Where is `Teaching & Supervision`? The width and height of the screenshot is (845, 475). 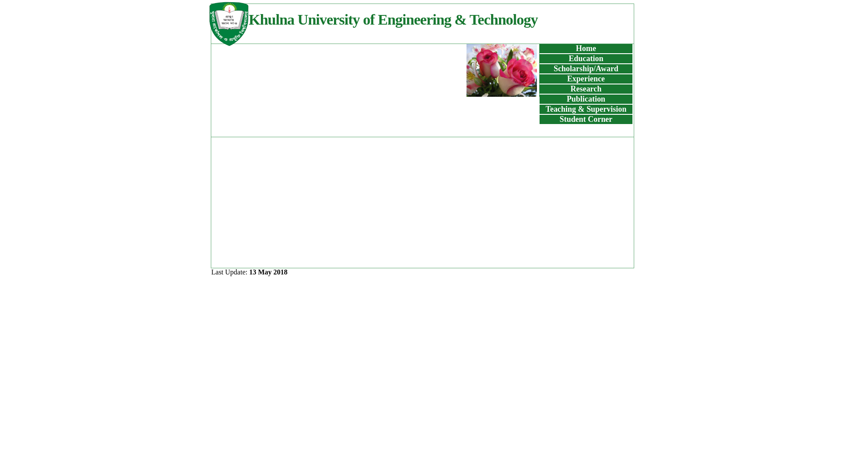 Teaching & Supervision is located at coordinates (586, 109).